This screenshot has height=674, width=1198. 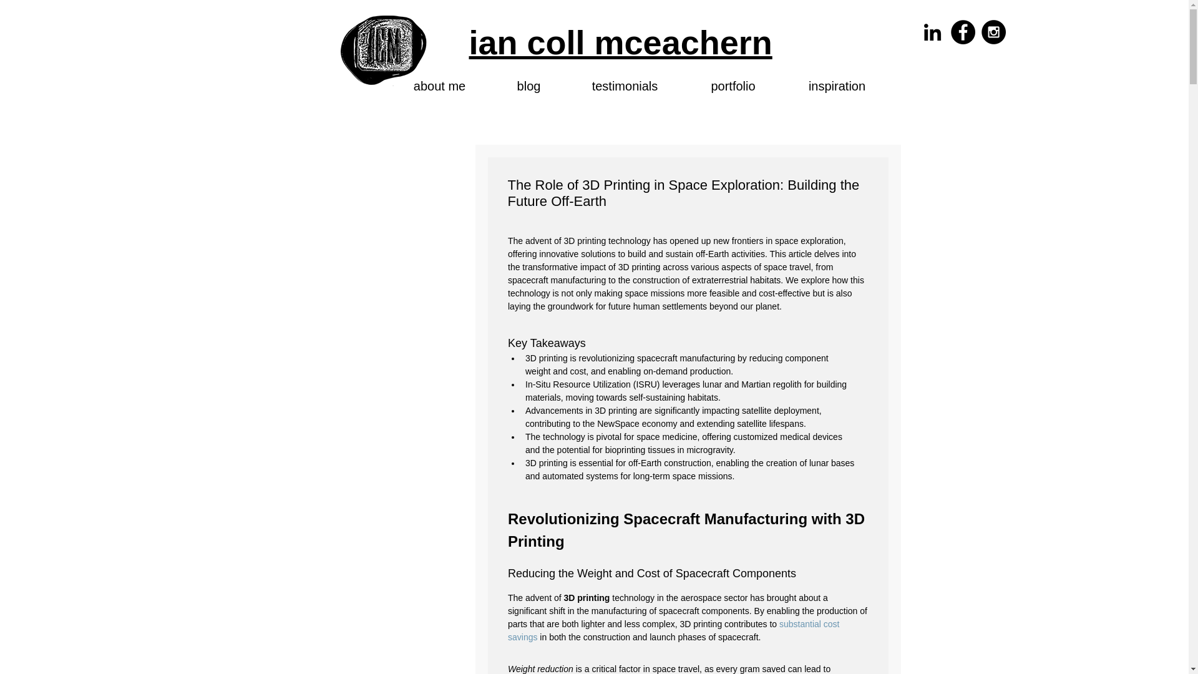 What do you see at coordinates (734, 86) in the screenshot?
I see `portfolio` at bounding box center [734, 86].